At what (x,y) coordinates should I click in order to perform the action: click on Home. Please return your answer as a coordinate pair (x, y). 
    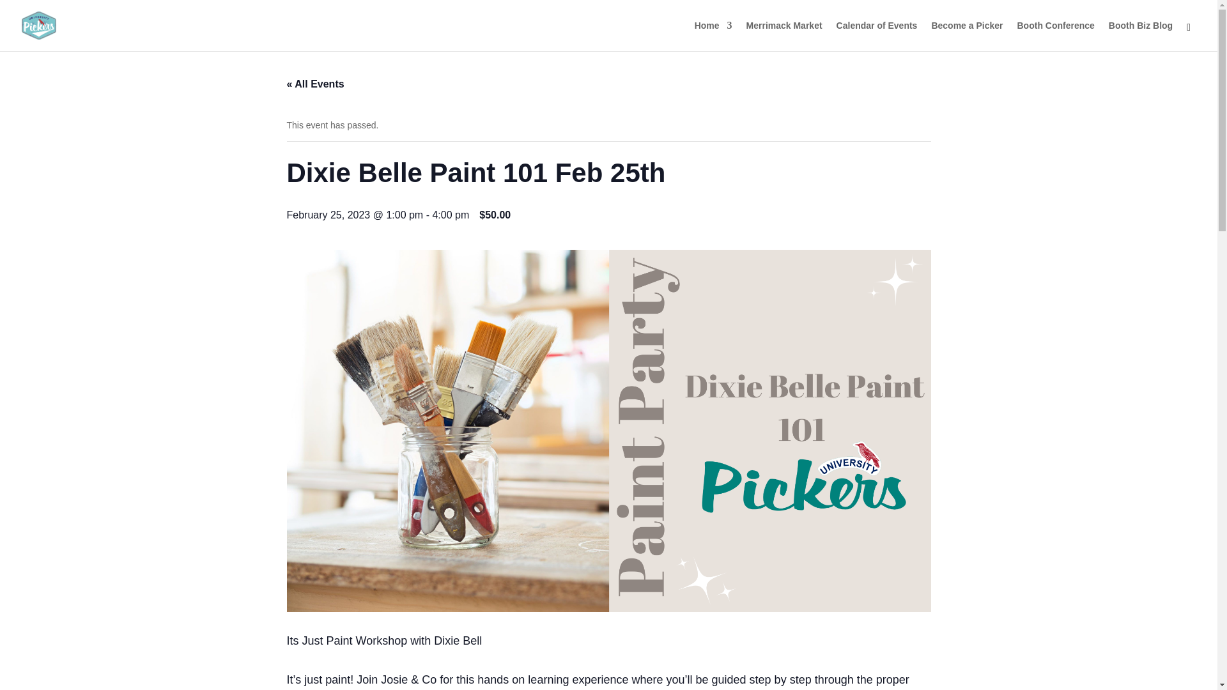
    Looking at the image, I should click on (713, 36).